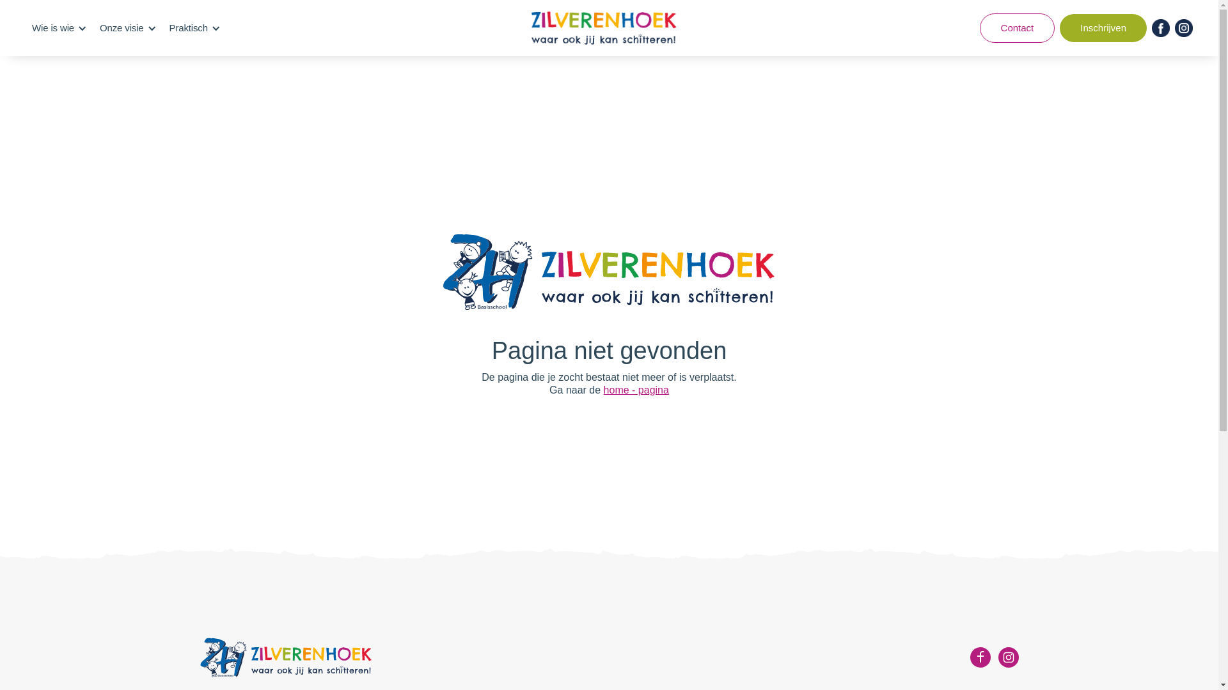  I want to click on Wie is wie, so click(53, 28).